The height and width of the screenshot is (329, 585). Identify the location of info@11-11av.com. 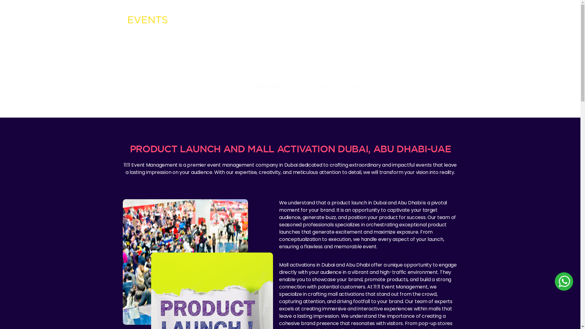
(453, 8).